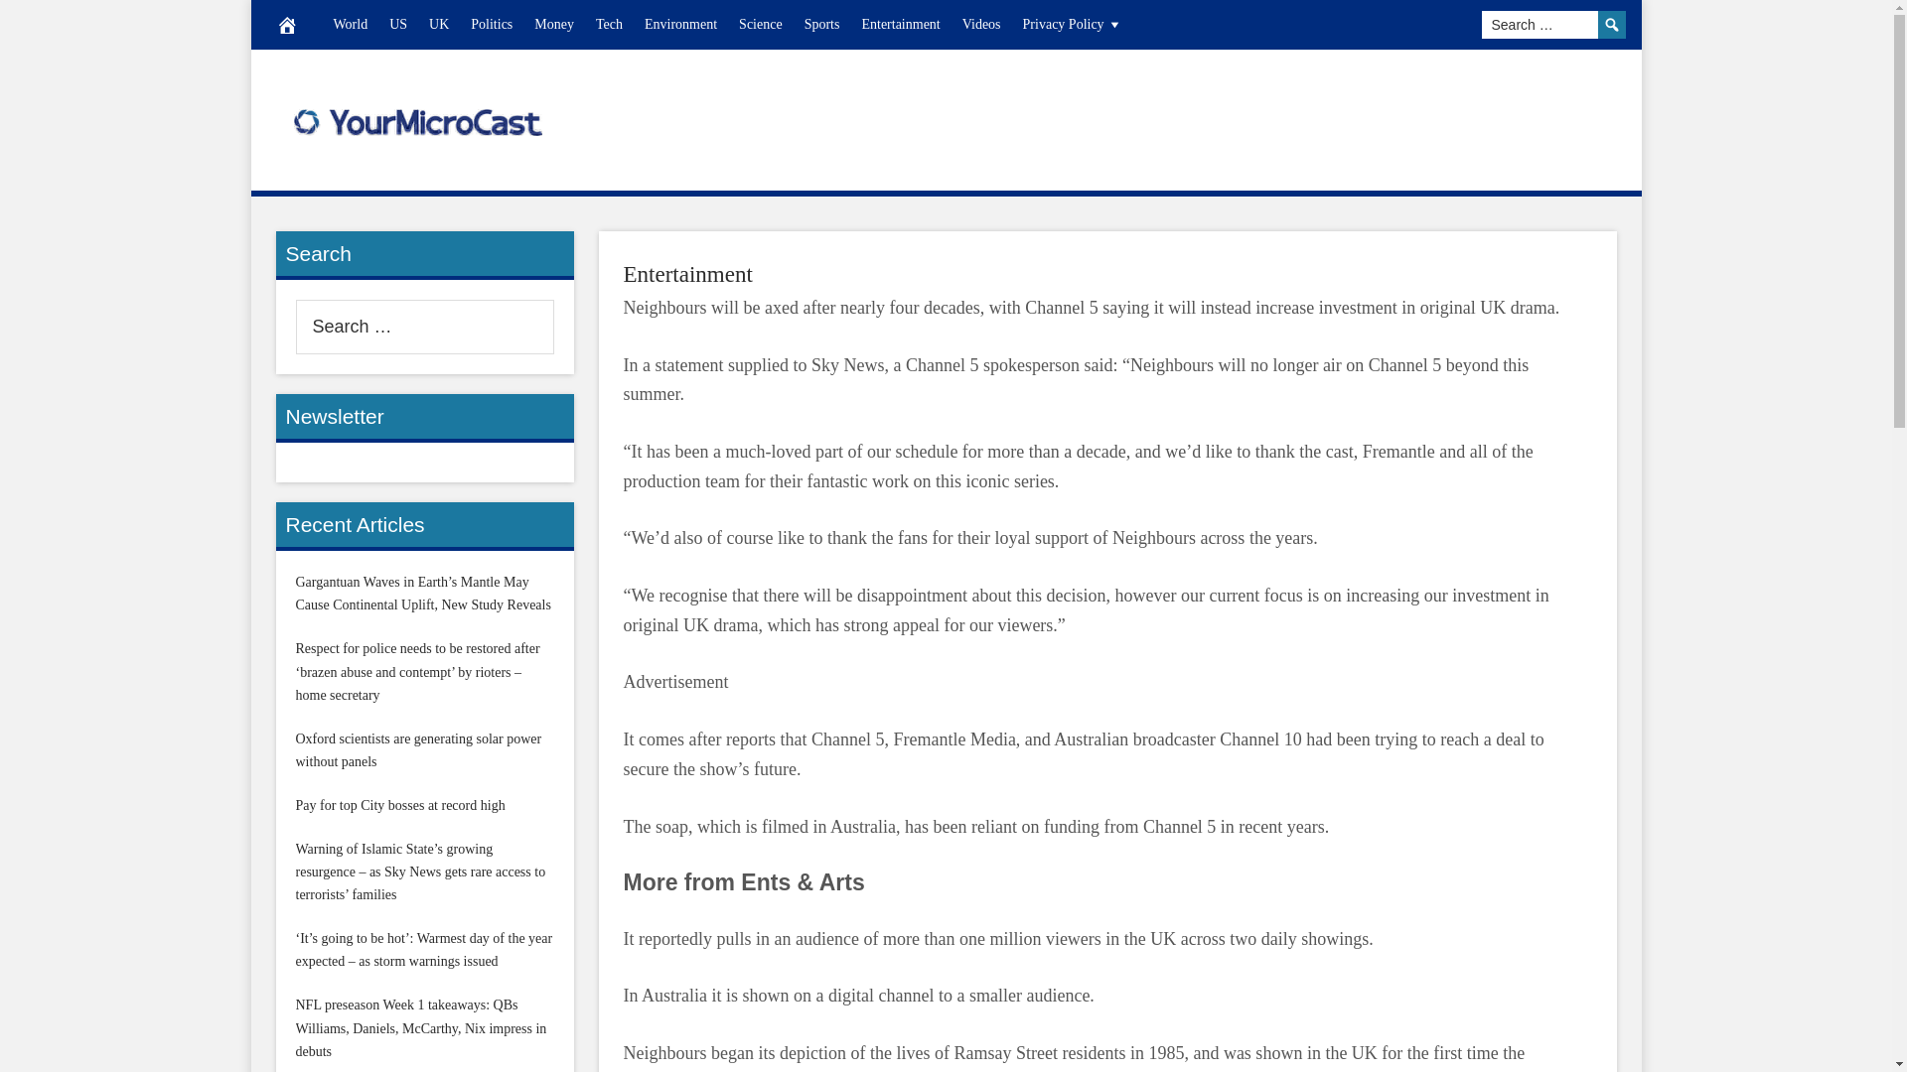  Describe the element at coordinates (981, 24) in the screenshot. I see `Videos` at that location.